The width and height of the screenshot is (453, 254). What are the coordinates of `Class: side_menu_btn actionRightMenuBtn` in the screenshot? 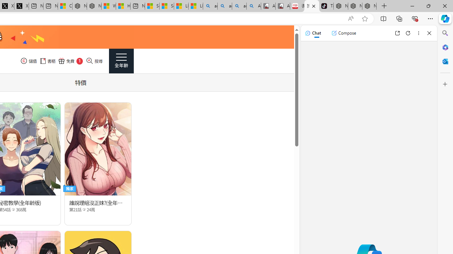 It's located at (121, 61).